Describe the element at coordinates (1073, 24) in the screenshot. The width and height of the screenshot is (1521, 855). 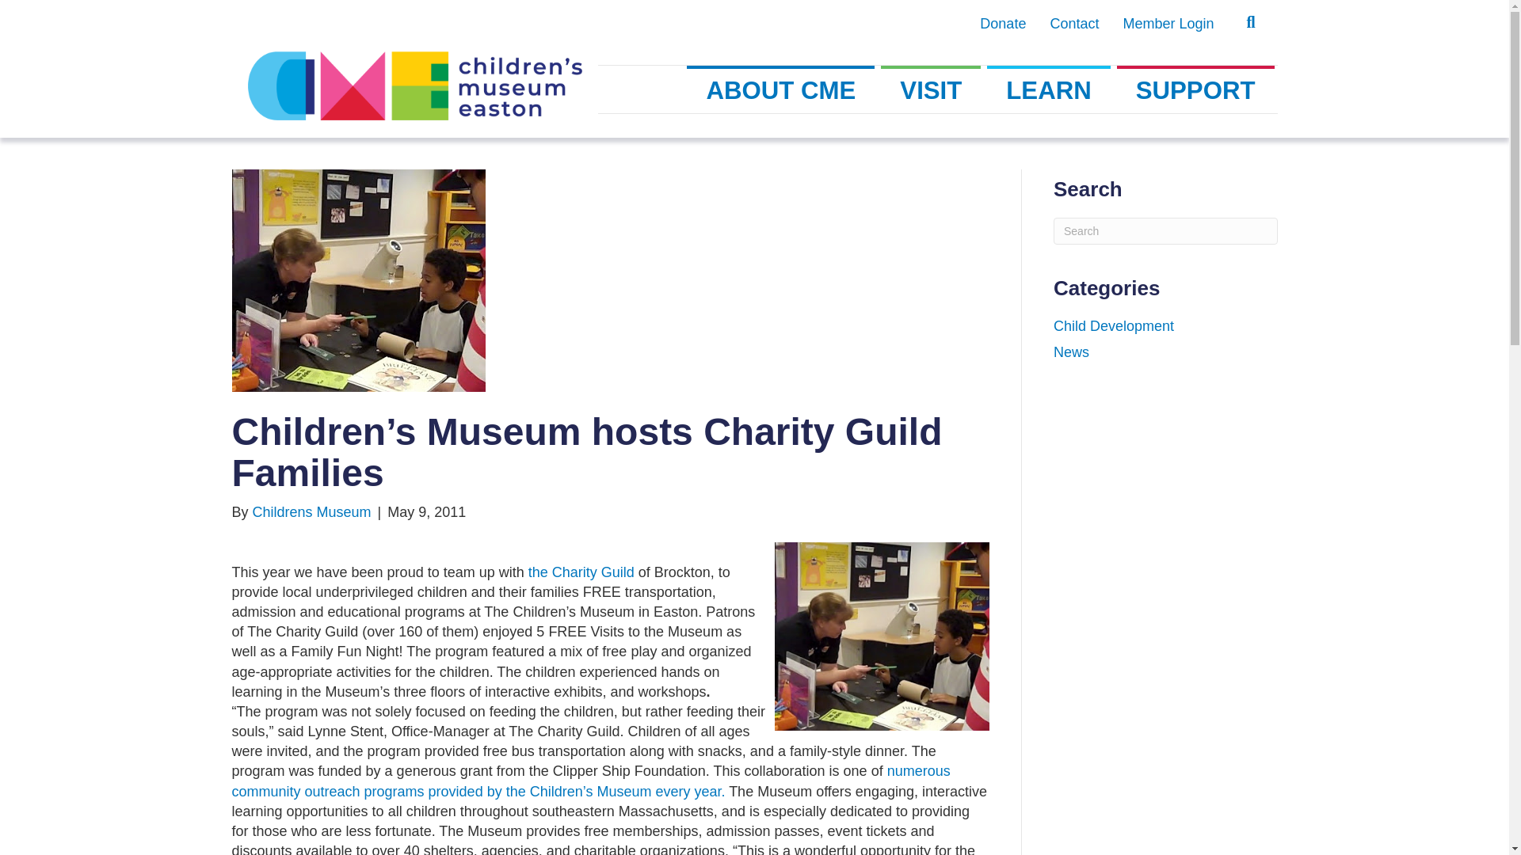
I see `Contact` at that location.